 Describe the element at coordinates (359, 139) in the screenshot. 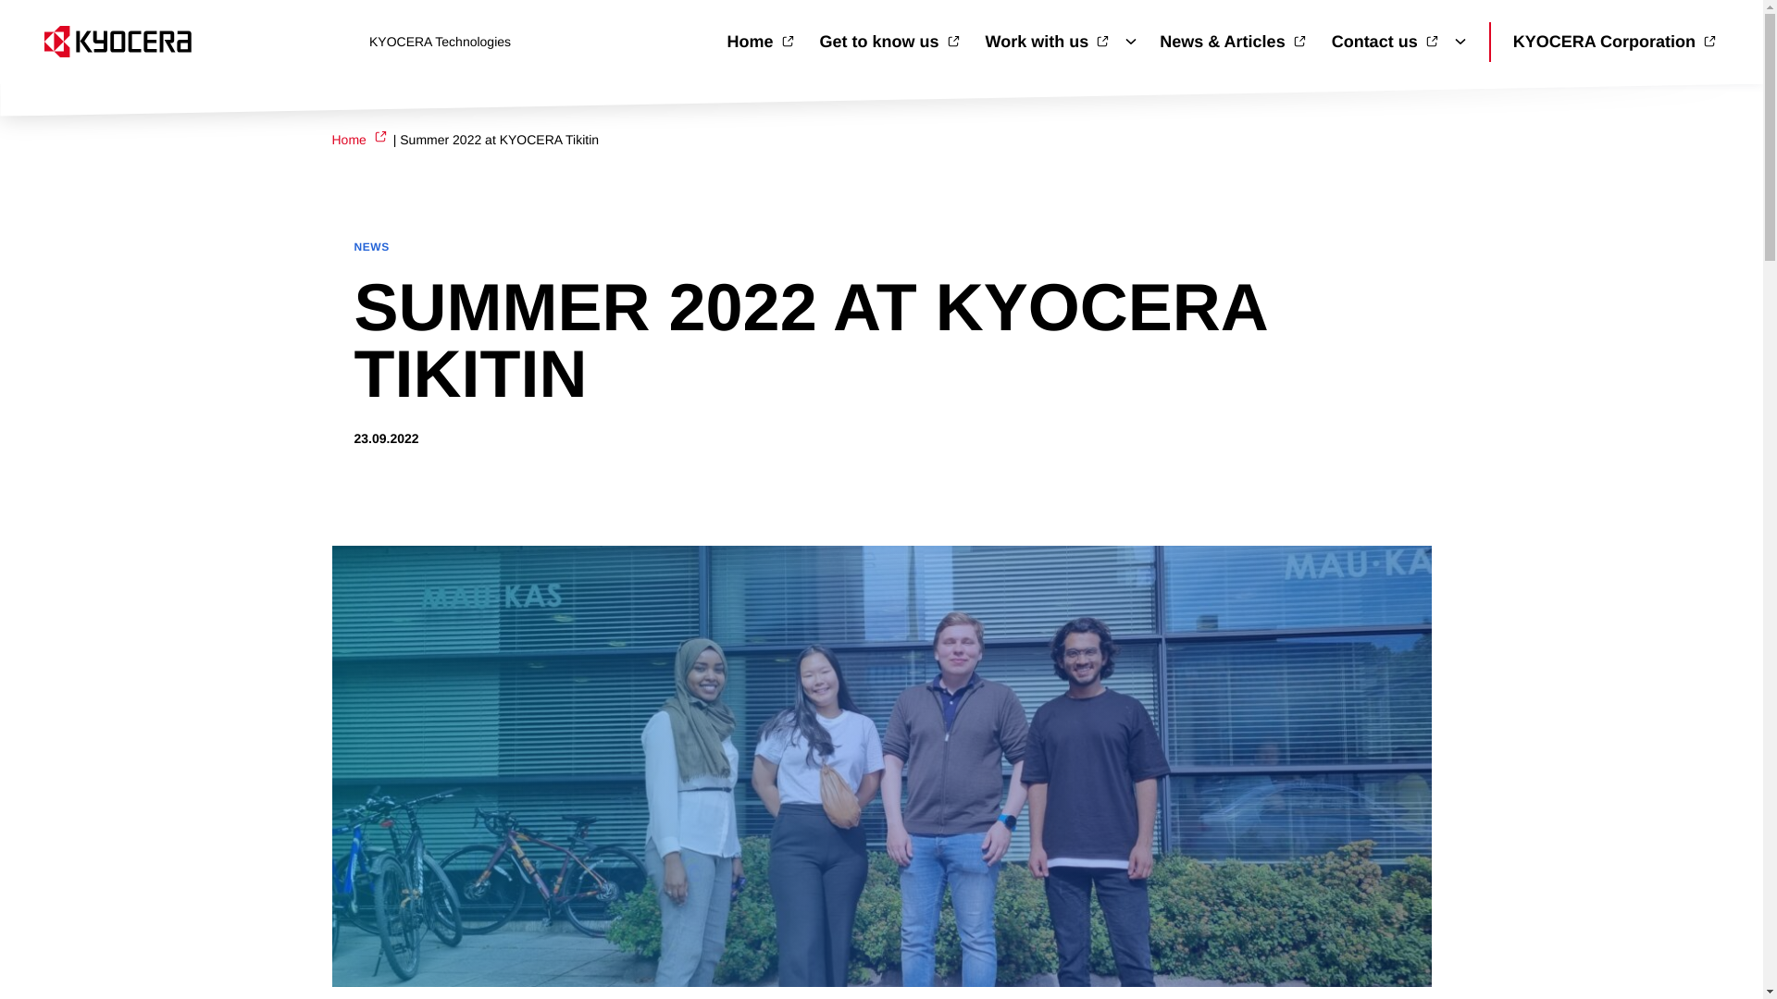

I see `Home` at that location.